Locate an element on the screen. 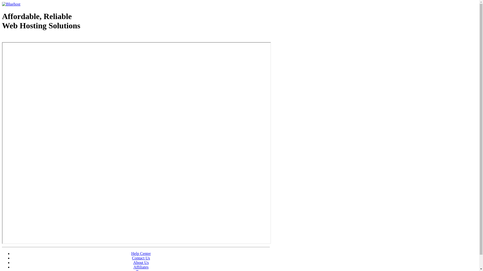 This screenshot has width=483, height=271. Affiliates is located at coordinates (141, 267).